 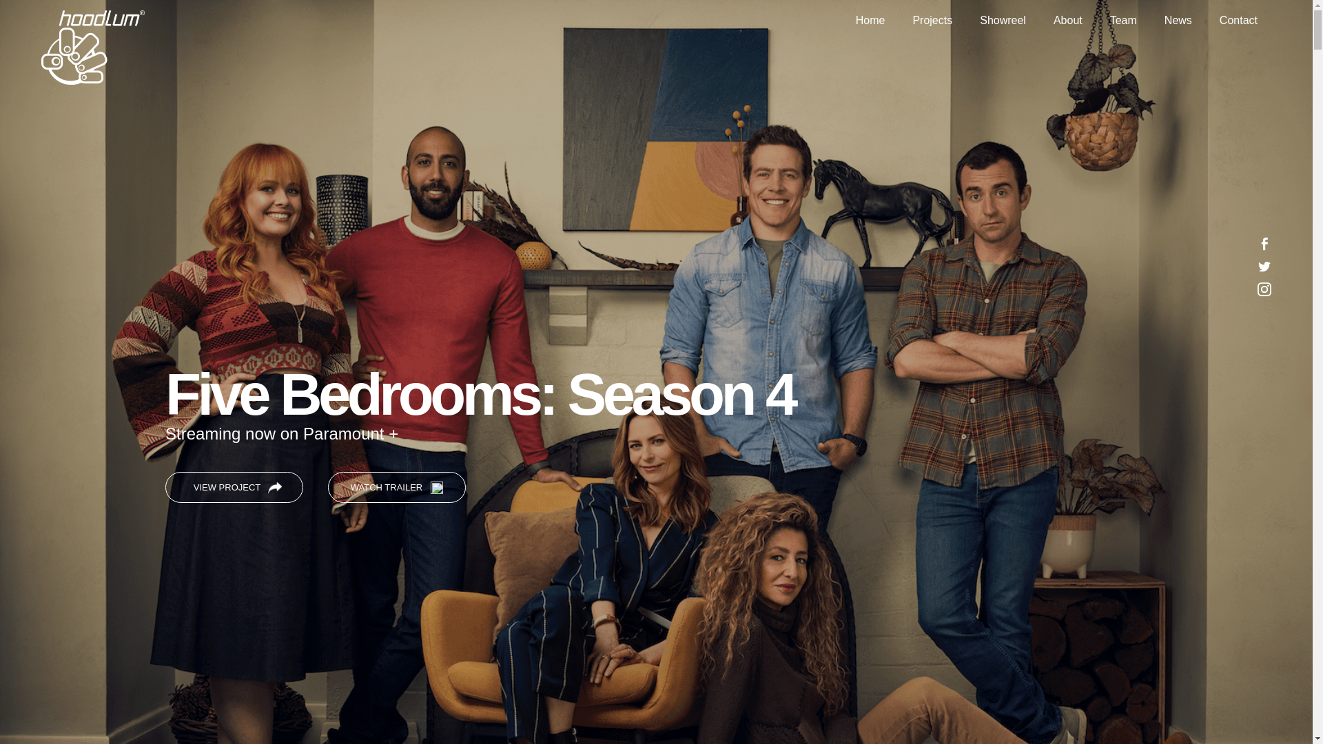 I want to click on Showreel, so click(x=1003, y=21).